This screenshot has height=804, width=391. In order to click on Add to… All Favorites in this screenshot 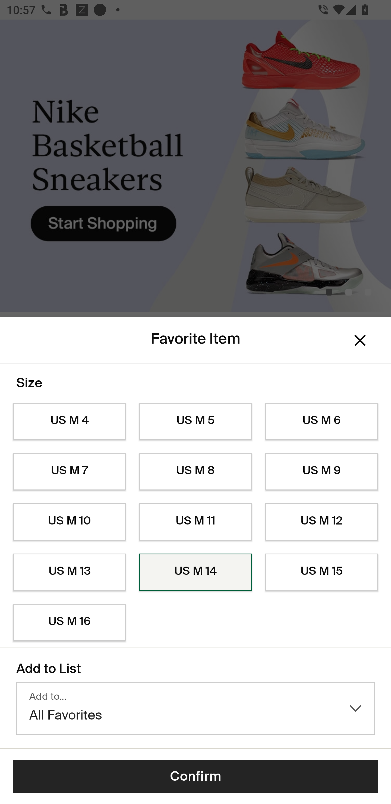, I will do `click(195, 708)`.